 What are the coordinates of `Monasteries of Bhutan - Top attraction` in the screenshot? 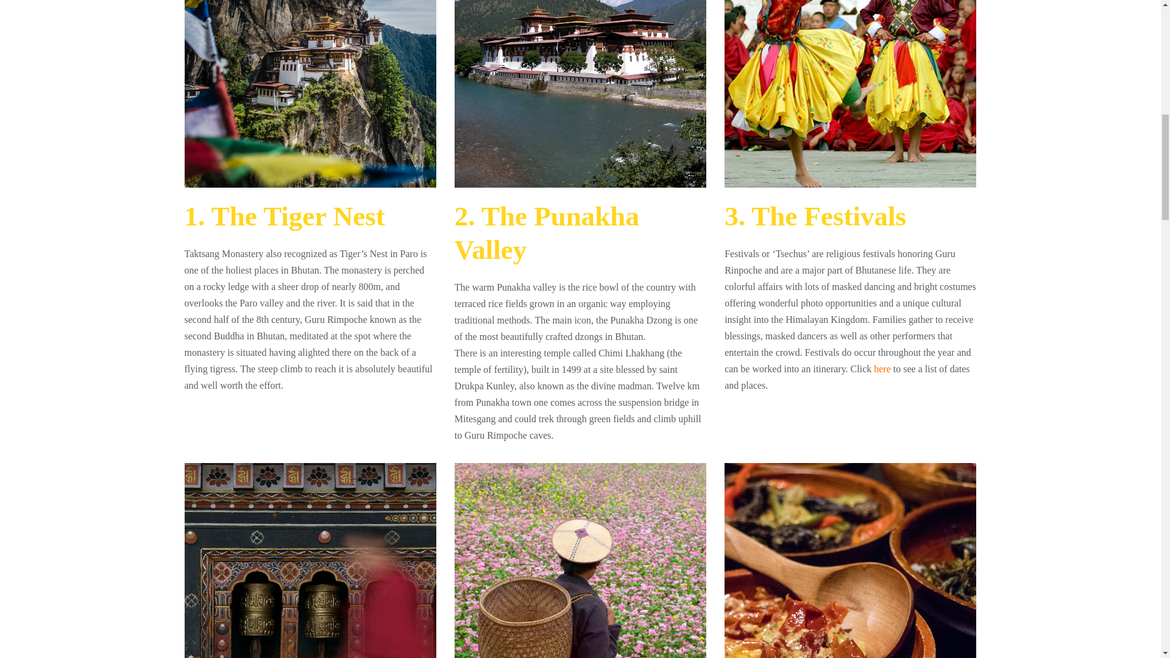 It's located at (310, 561).